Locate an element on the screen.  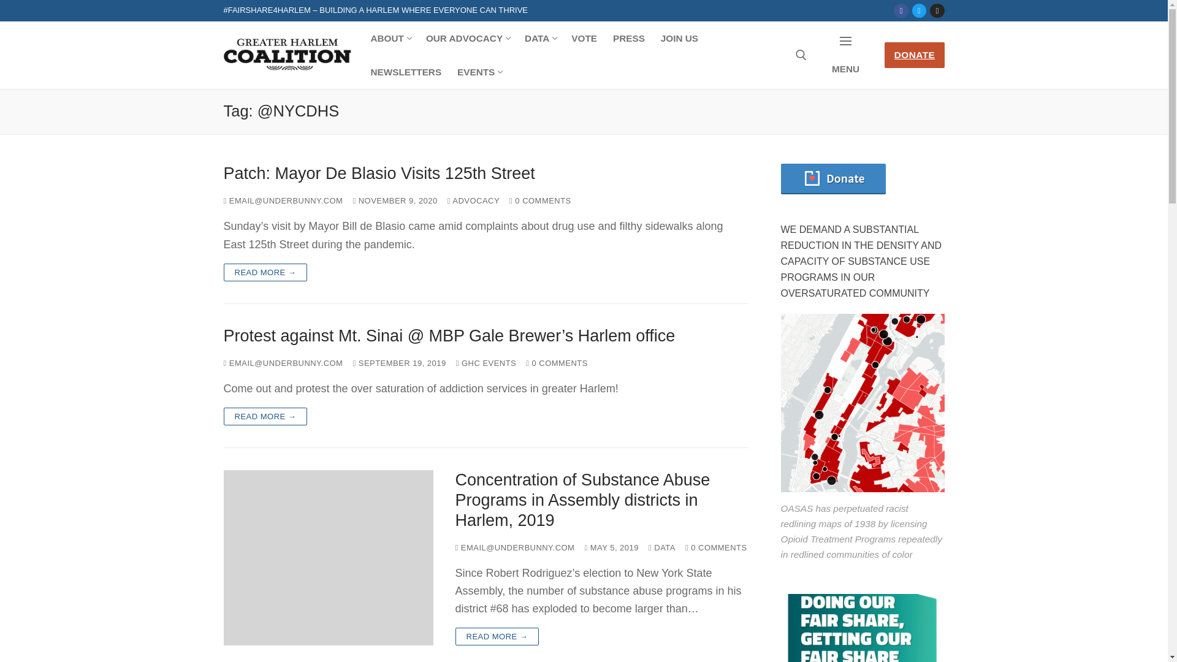
Patch: Mayor De Blasio Visits 125th Street is located at coordinates (486, 173).